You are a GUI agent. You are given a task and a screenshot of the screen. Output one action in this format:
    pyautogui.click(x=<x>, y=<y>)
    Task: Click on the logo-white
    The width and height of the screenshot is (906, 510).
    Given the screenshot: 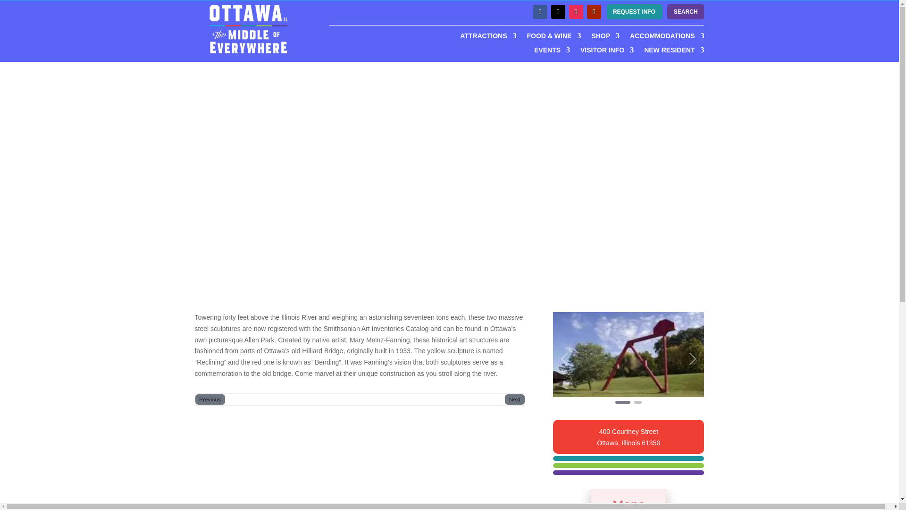 What is the action you would take?
    pyautogui.click(x=247, y=28)
    